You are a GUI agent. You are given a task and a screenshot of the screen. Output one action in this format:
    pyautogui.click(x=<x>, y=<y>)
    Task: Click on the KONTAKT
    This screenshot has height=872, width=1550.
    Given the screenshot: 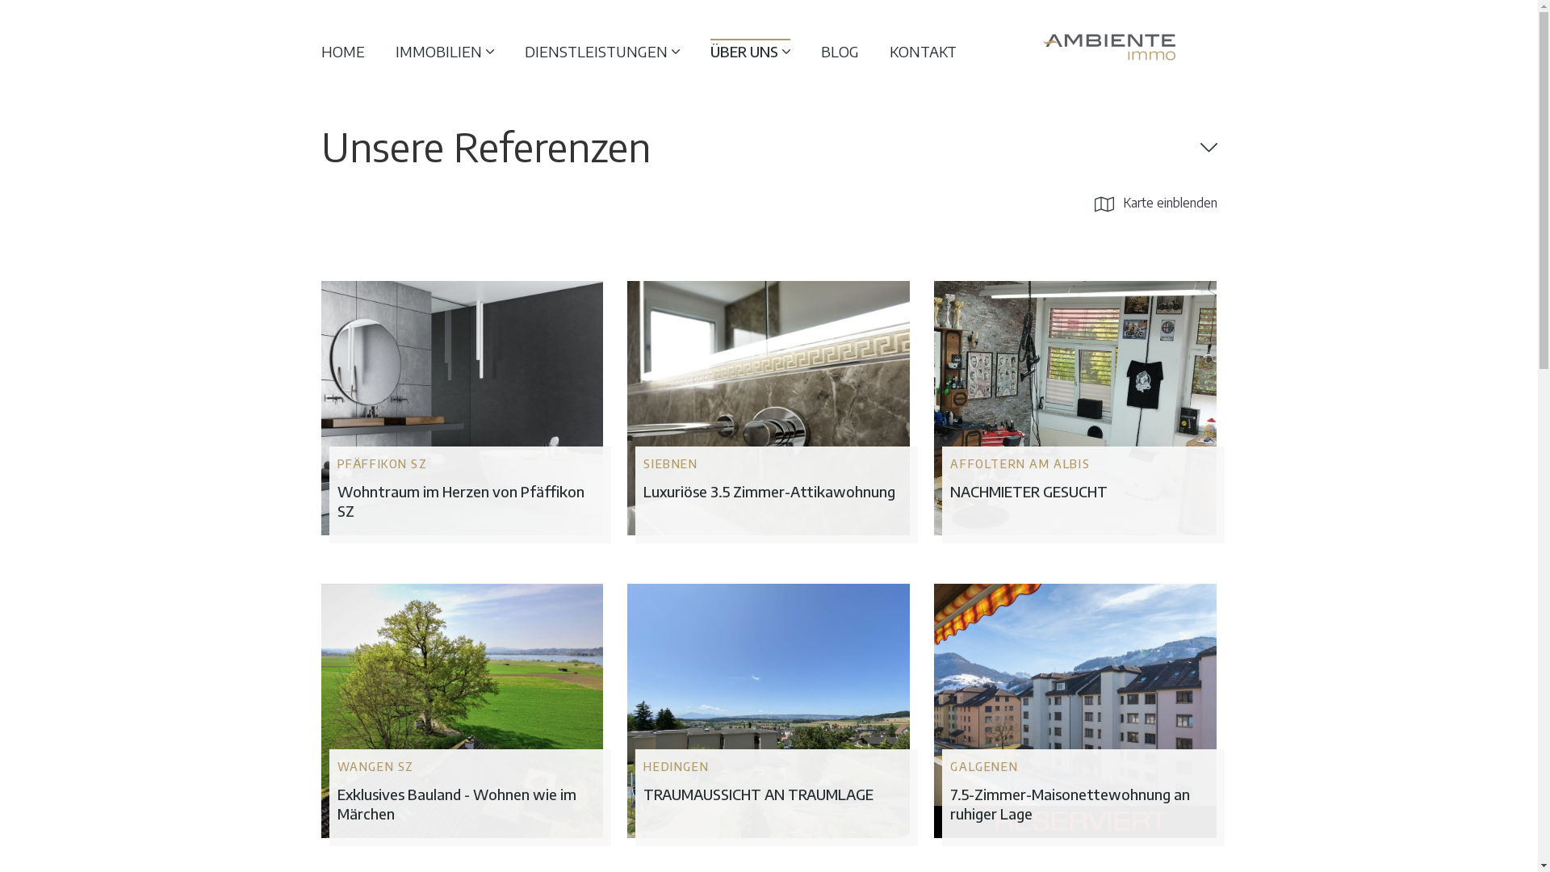 What is the action you would take?
    pyautogui.click(x=924, y=52)
    